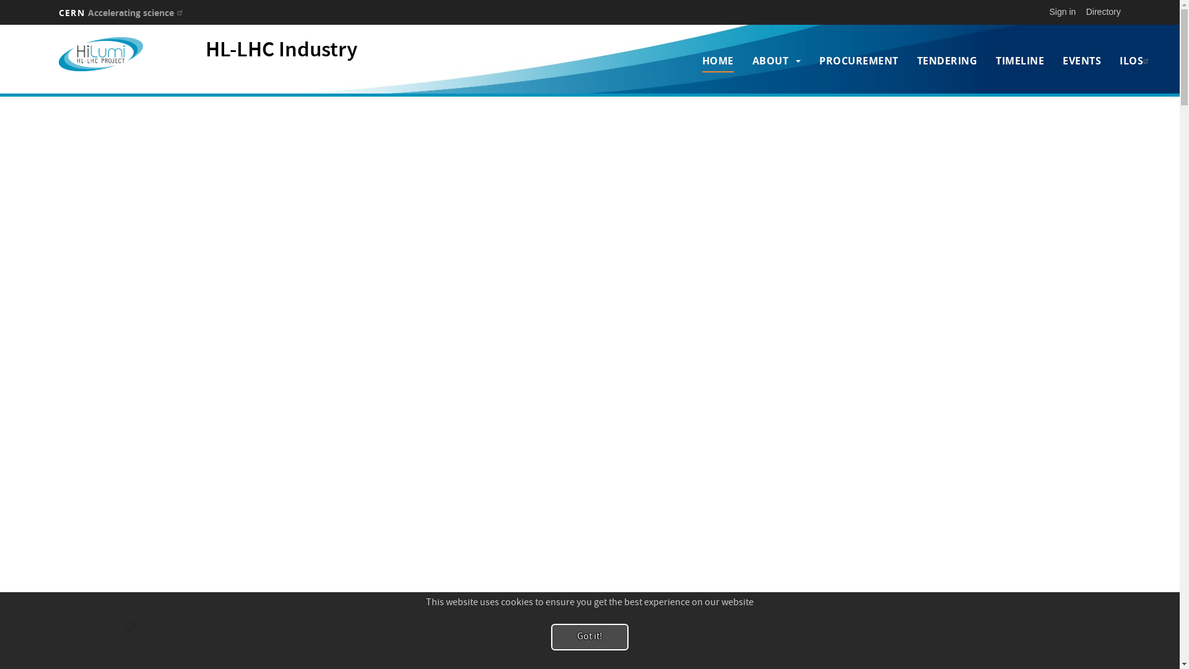  What do you see at coordinates (590, 637) in the screenshot?
I see `Got it!` at bounding box center [590, 637].